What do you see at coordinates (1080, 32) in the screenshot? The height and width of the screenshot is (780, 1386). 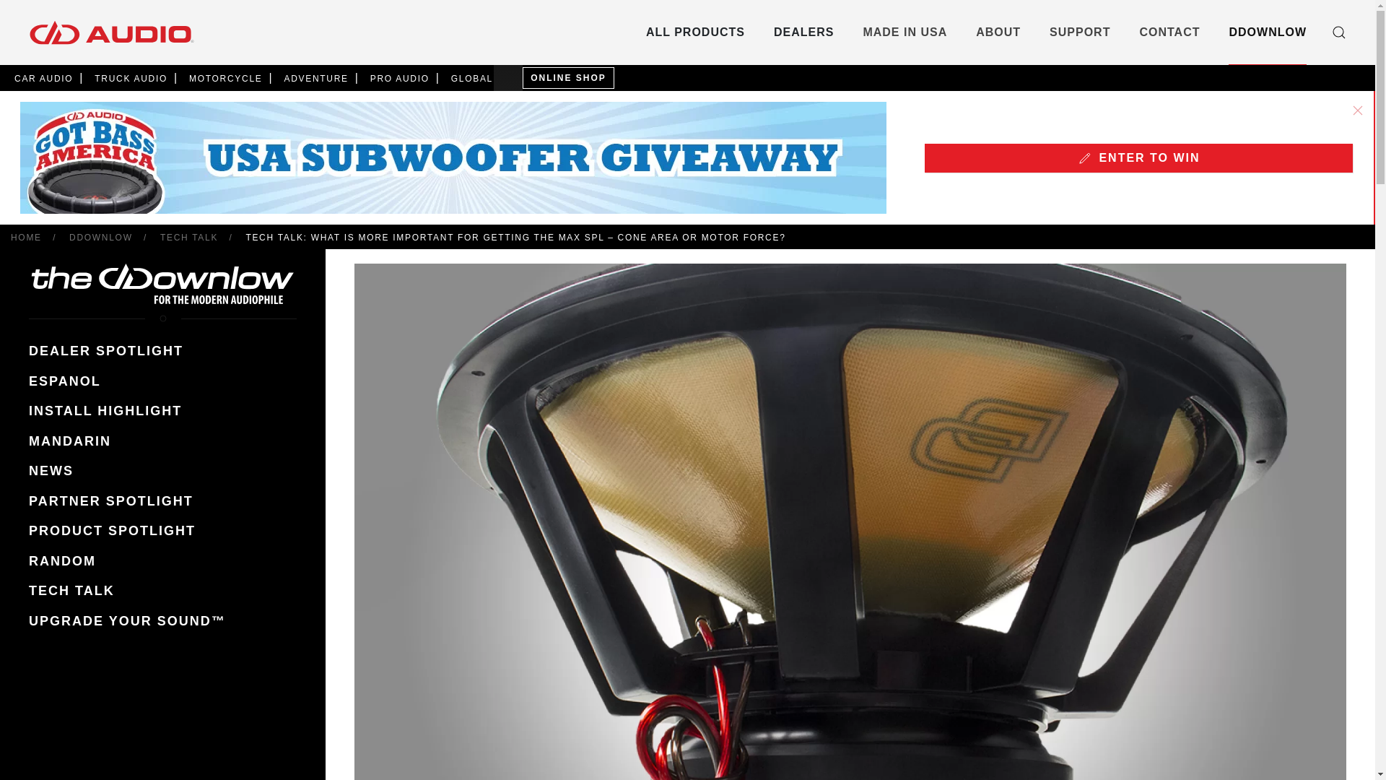 I see `Support Information` at bounding box center [1080, 32].